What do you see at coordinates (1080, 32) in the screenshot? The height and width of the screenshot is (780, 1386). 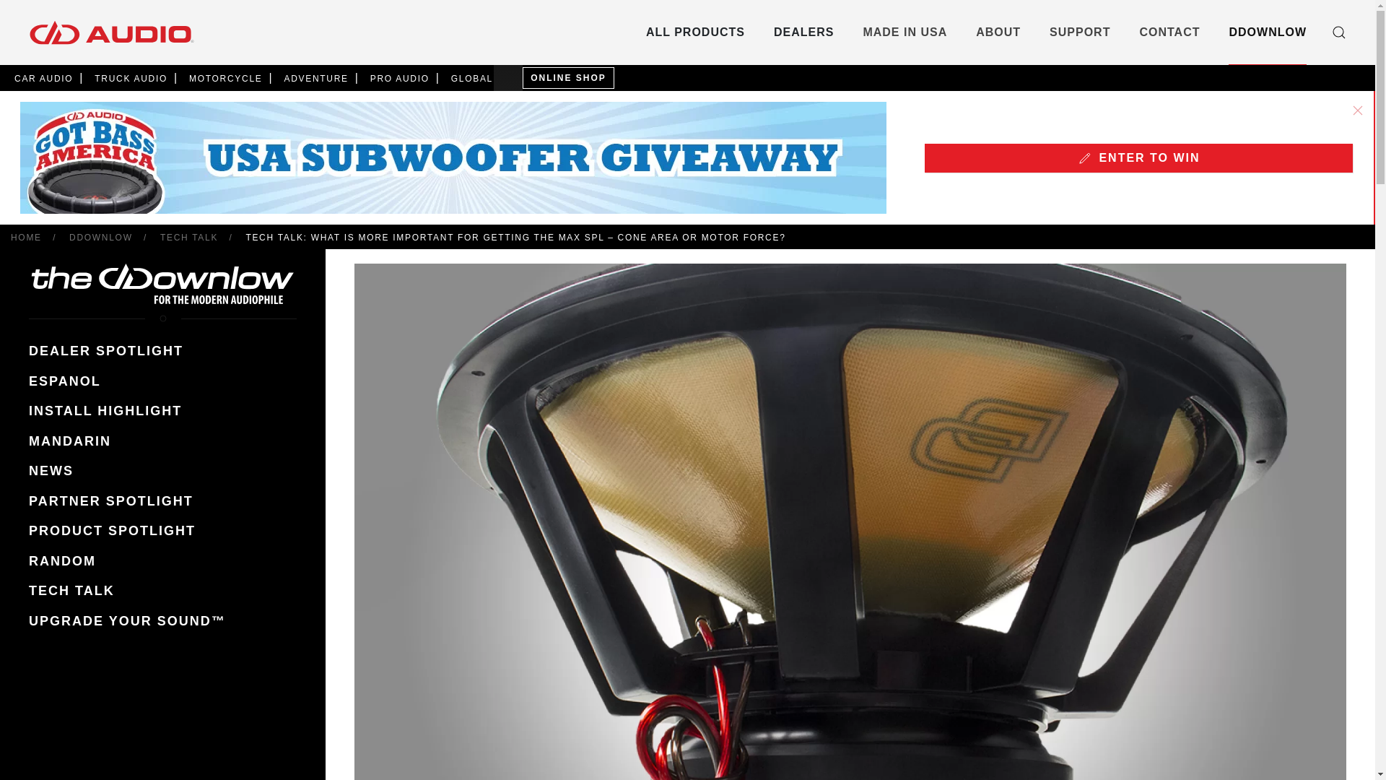 I see `Support Information` at bounding box center [1080, 32].